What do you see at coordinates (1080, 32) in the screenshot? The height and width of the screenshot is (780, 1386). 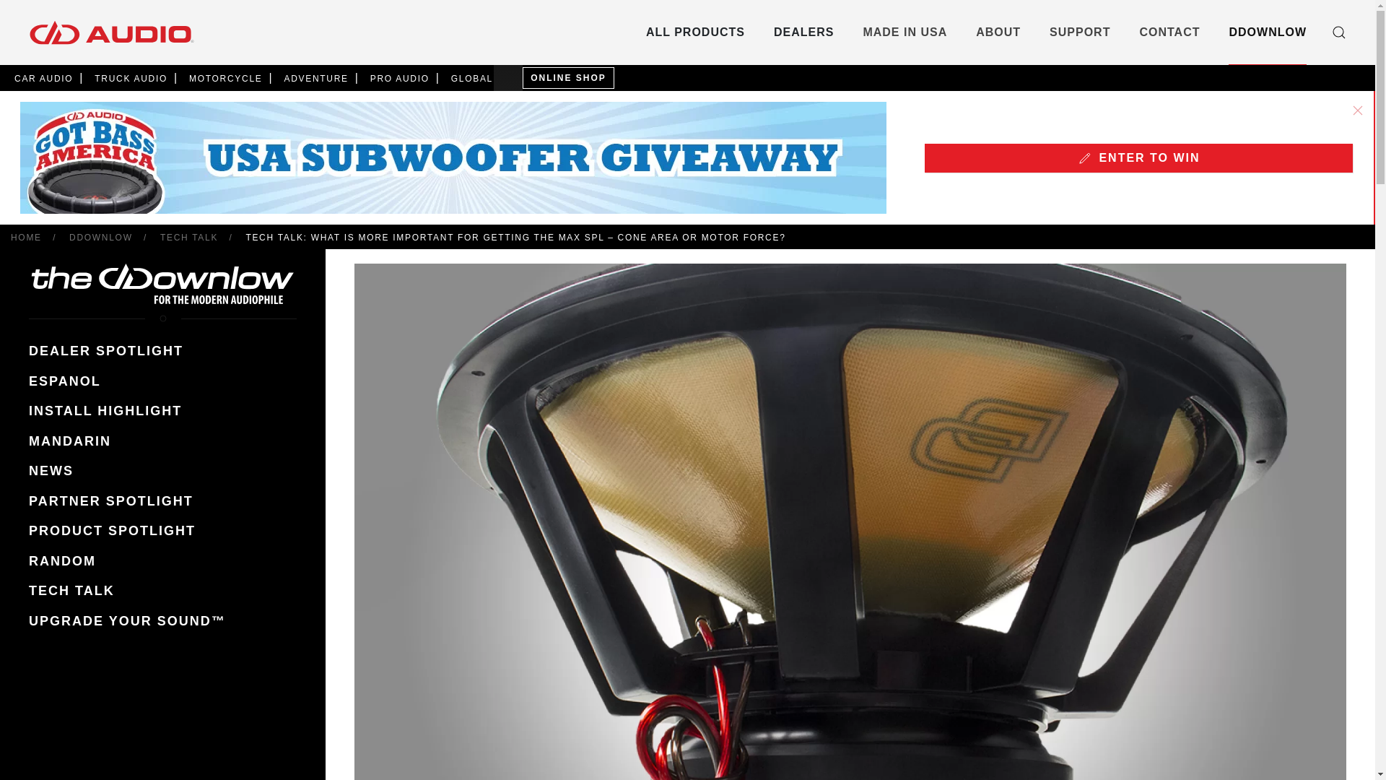 I see `Support Information` at bounding box center [1080, 32].